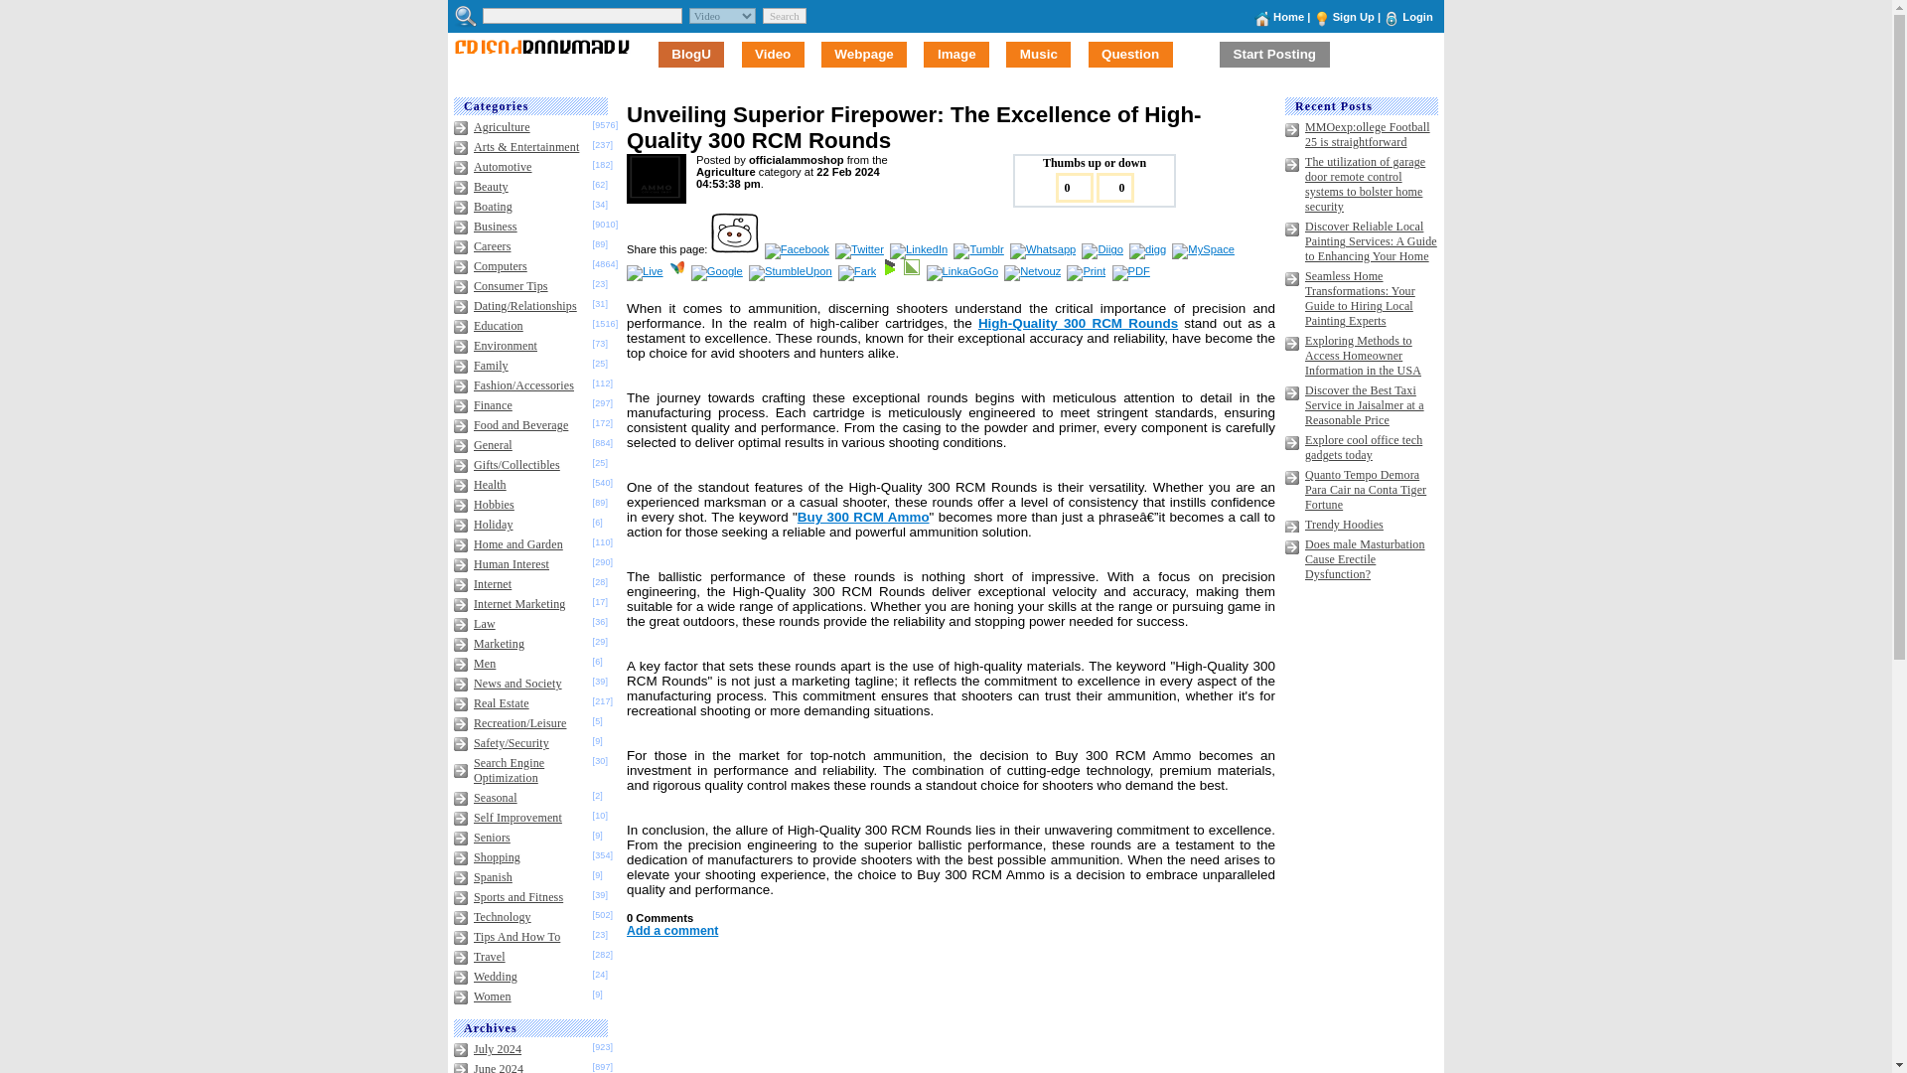  What do you see at coordinates (1115, 187) in the screenshot?
I see `Thumbs Down` at bounding box center [1115, 187].